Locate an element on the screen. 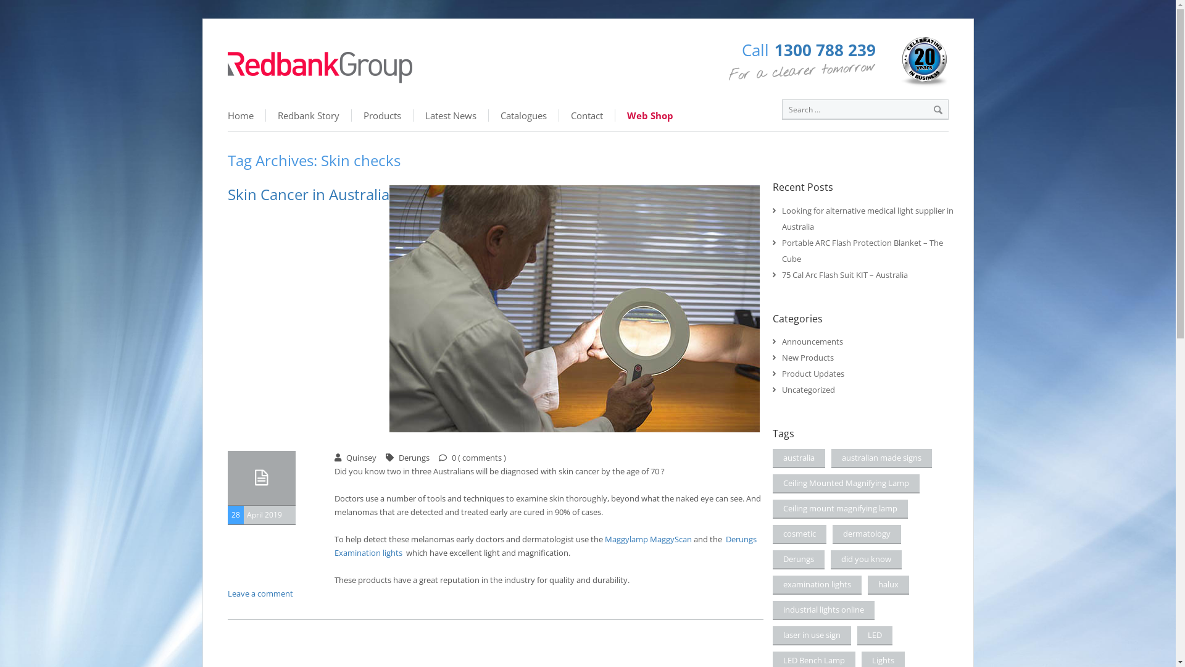 Image resolution: width=1185 pixels, height=667 pixels. halux is located at coordinates (889, 585).